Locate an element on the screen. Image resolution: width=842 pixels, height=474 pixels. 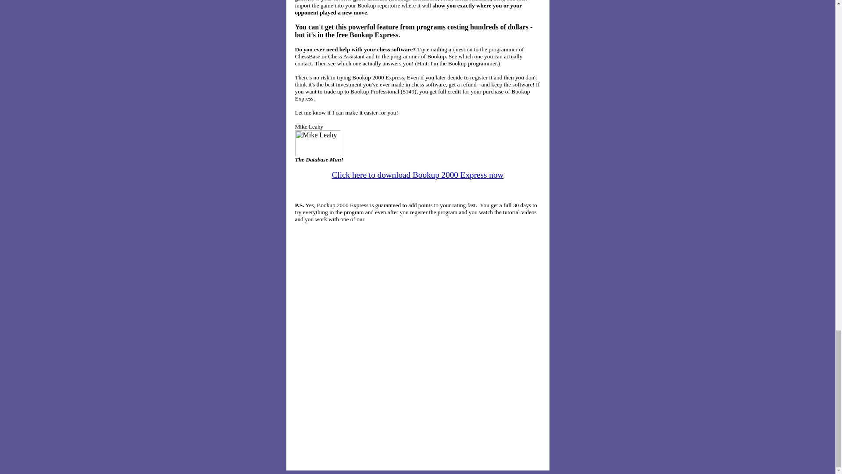
Click here to download Bookup 2000 Express now is located at coordinates (417, 175).